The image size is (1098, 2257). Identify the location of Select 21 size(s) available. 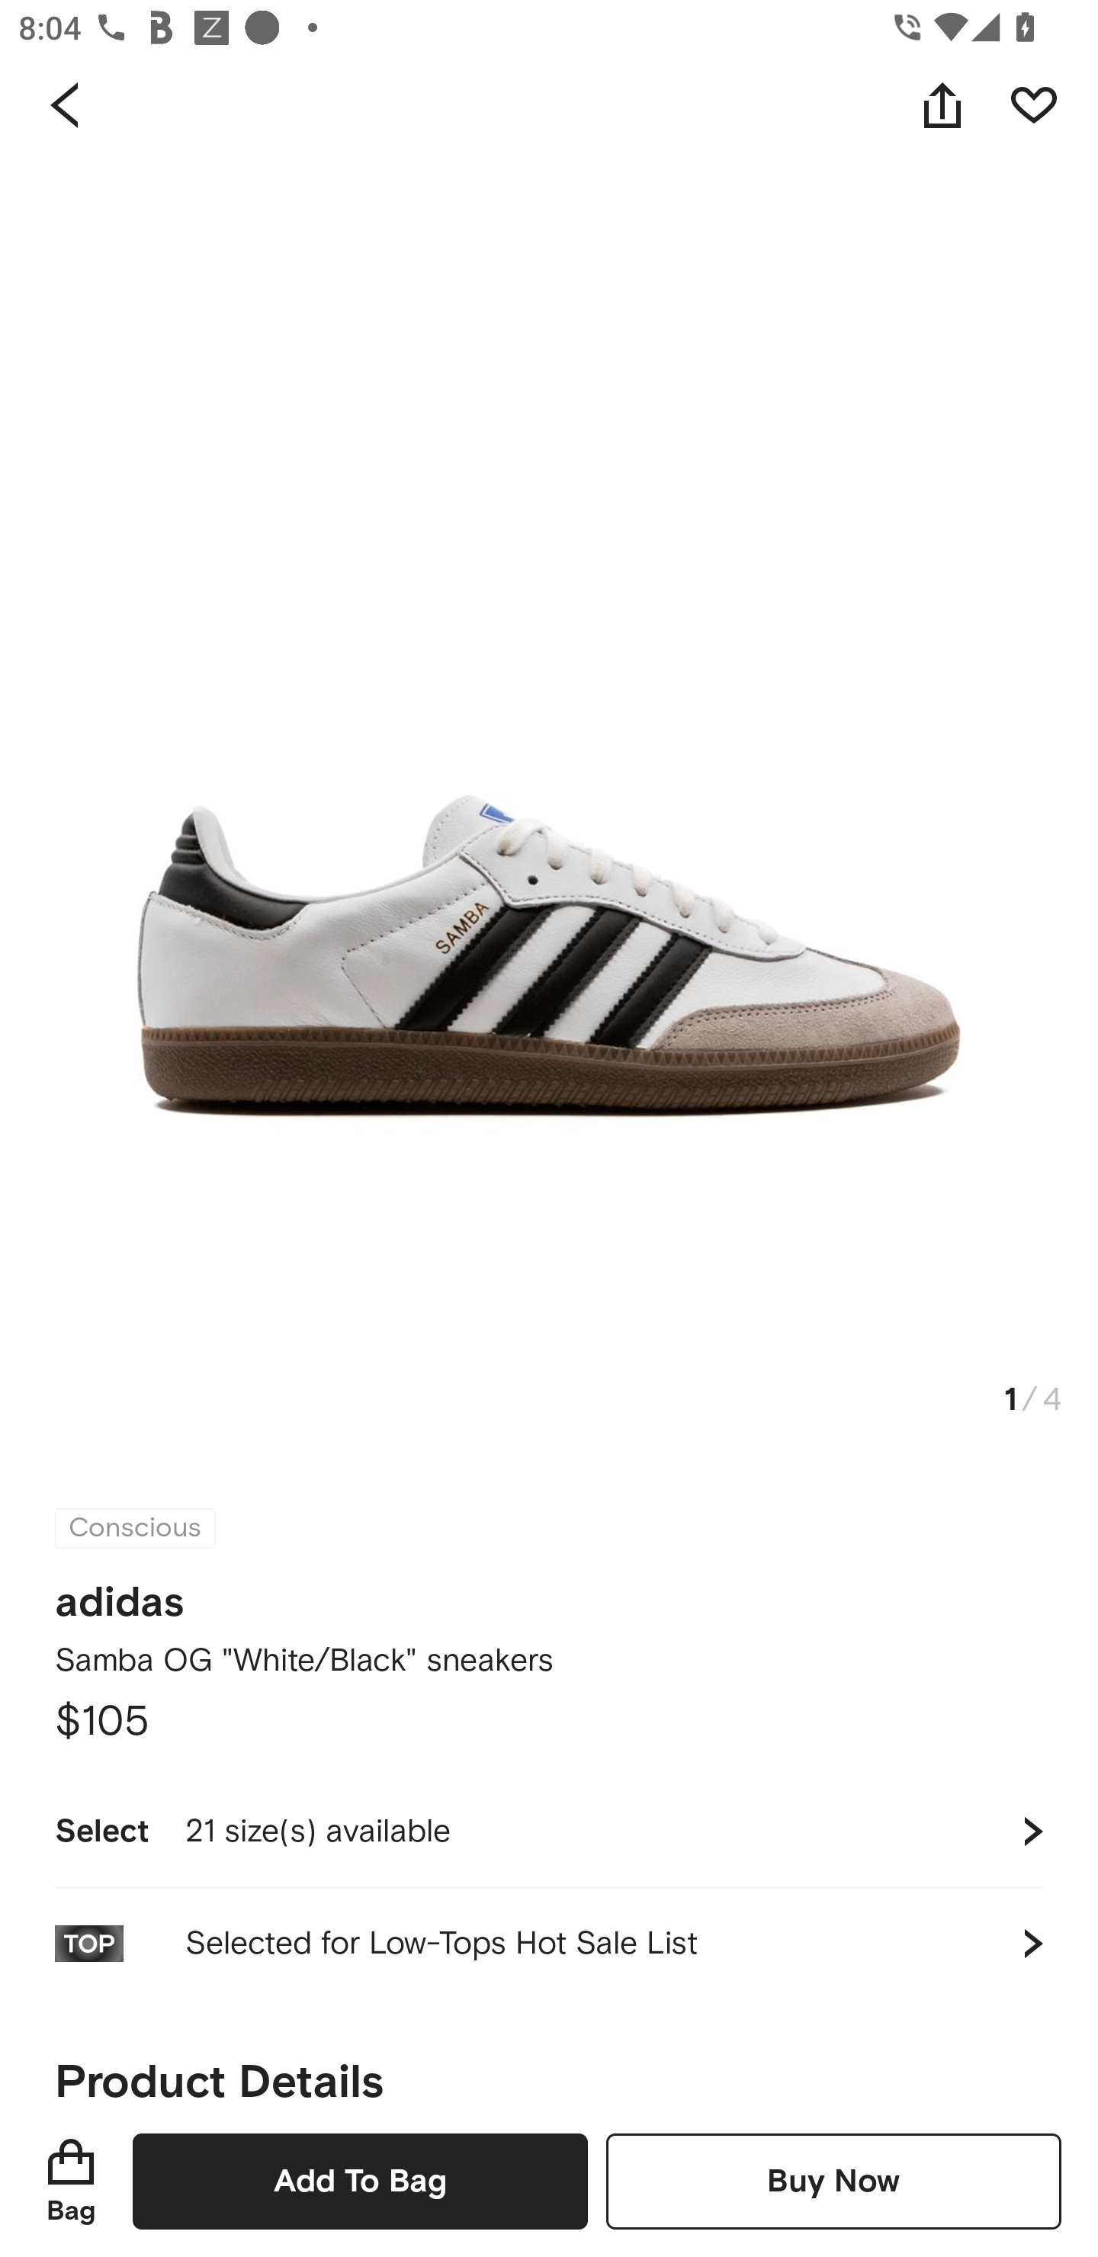
(549, 1832).